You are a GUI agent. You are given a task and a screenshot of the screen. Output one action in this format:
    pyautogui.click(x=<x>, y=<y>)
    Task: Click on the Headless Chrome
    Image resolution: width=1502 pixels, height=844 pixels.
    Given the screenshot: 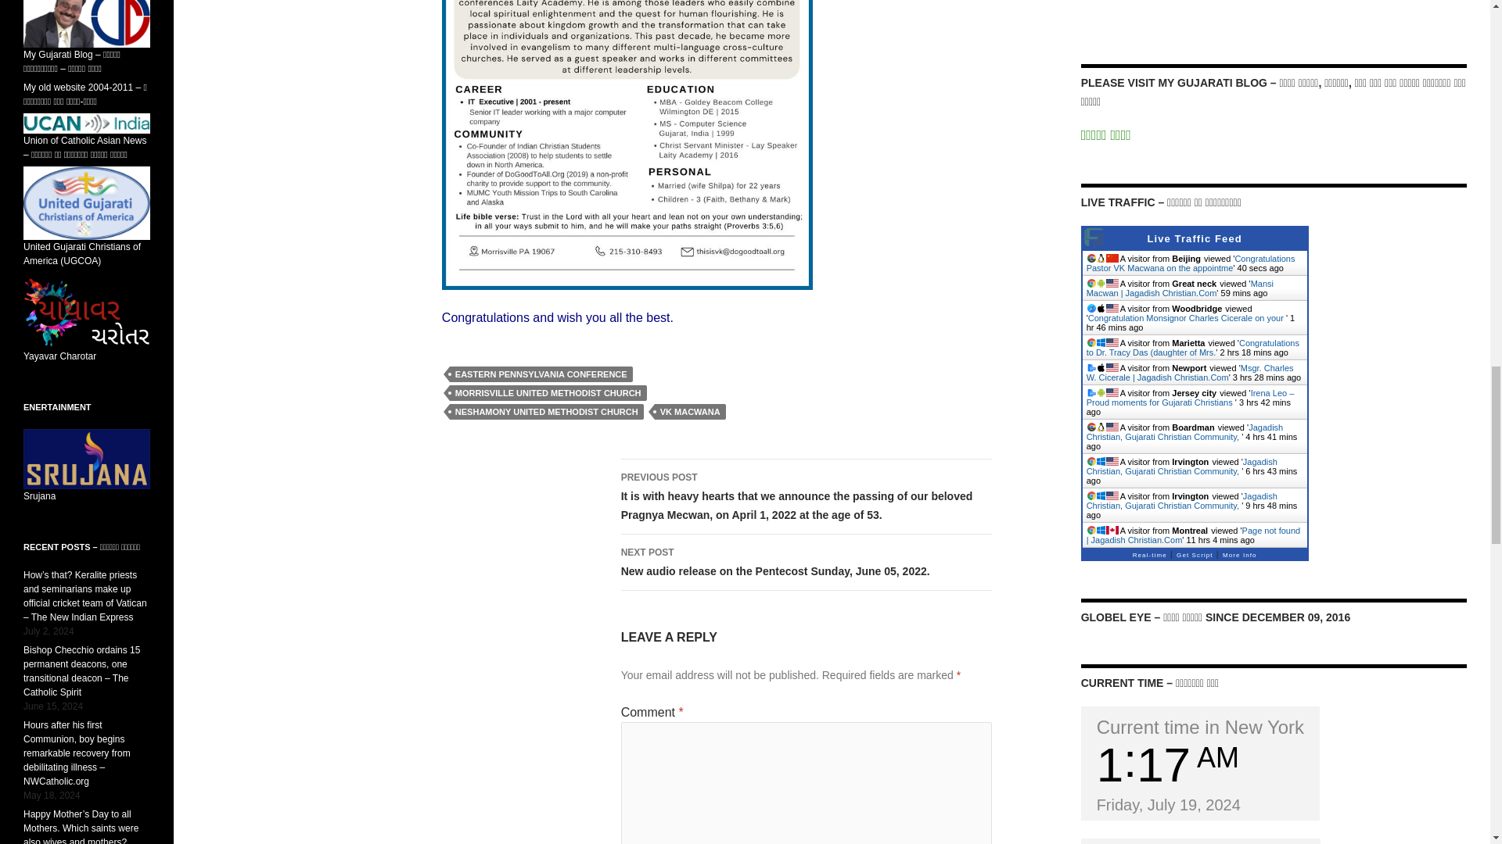 What is the action you would take?
    pyautogui.click(x=1092, y=258)
    